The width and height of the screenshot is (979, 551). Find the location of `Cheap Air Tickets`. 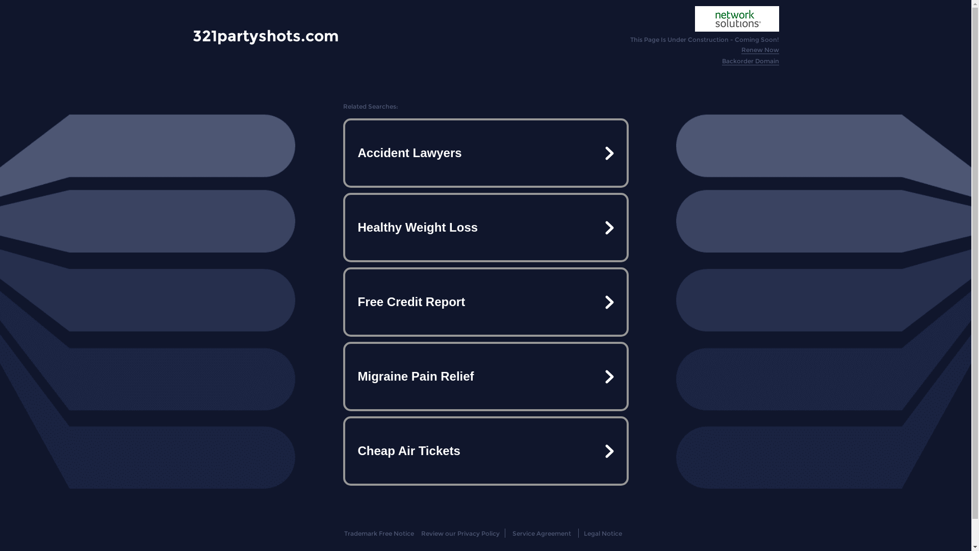

Cheap Air Tickets is located at coordinates (485, 451).